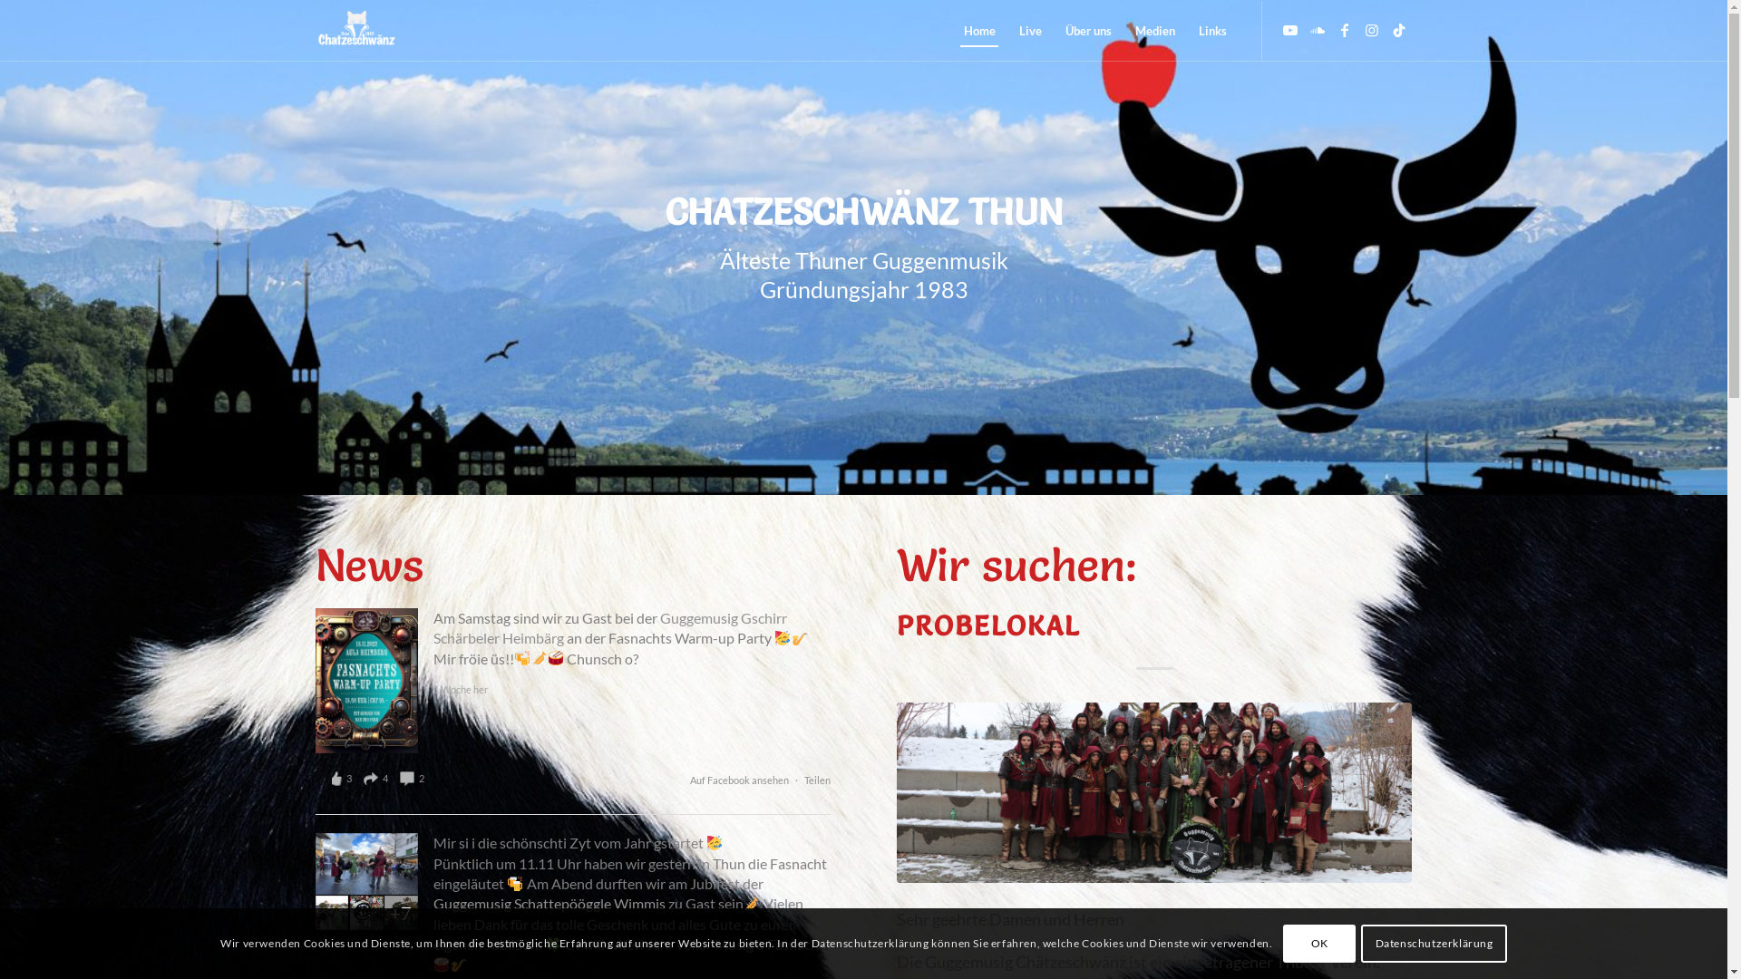 The image size is (1741, 979). What do you see at coordinates (1155, 792) in the screenshot?
I see `Gruppenbild` at bounding box center [1155, 792].